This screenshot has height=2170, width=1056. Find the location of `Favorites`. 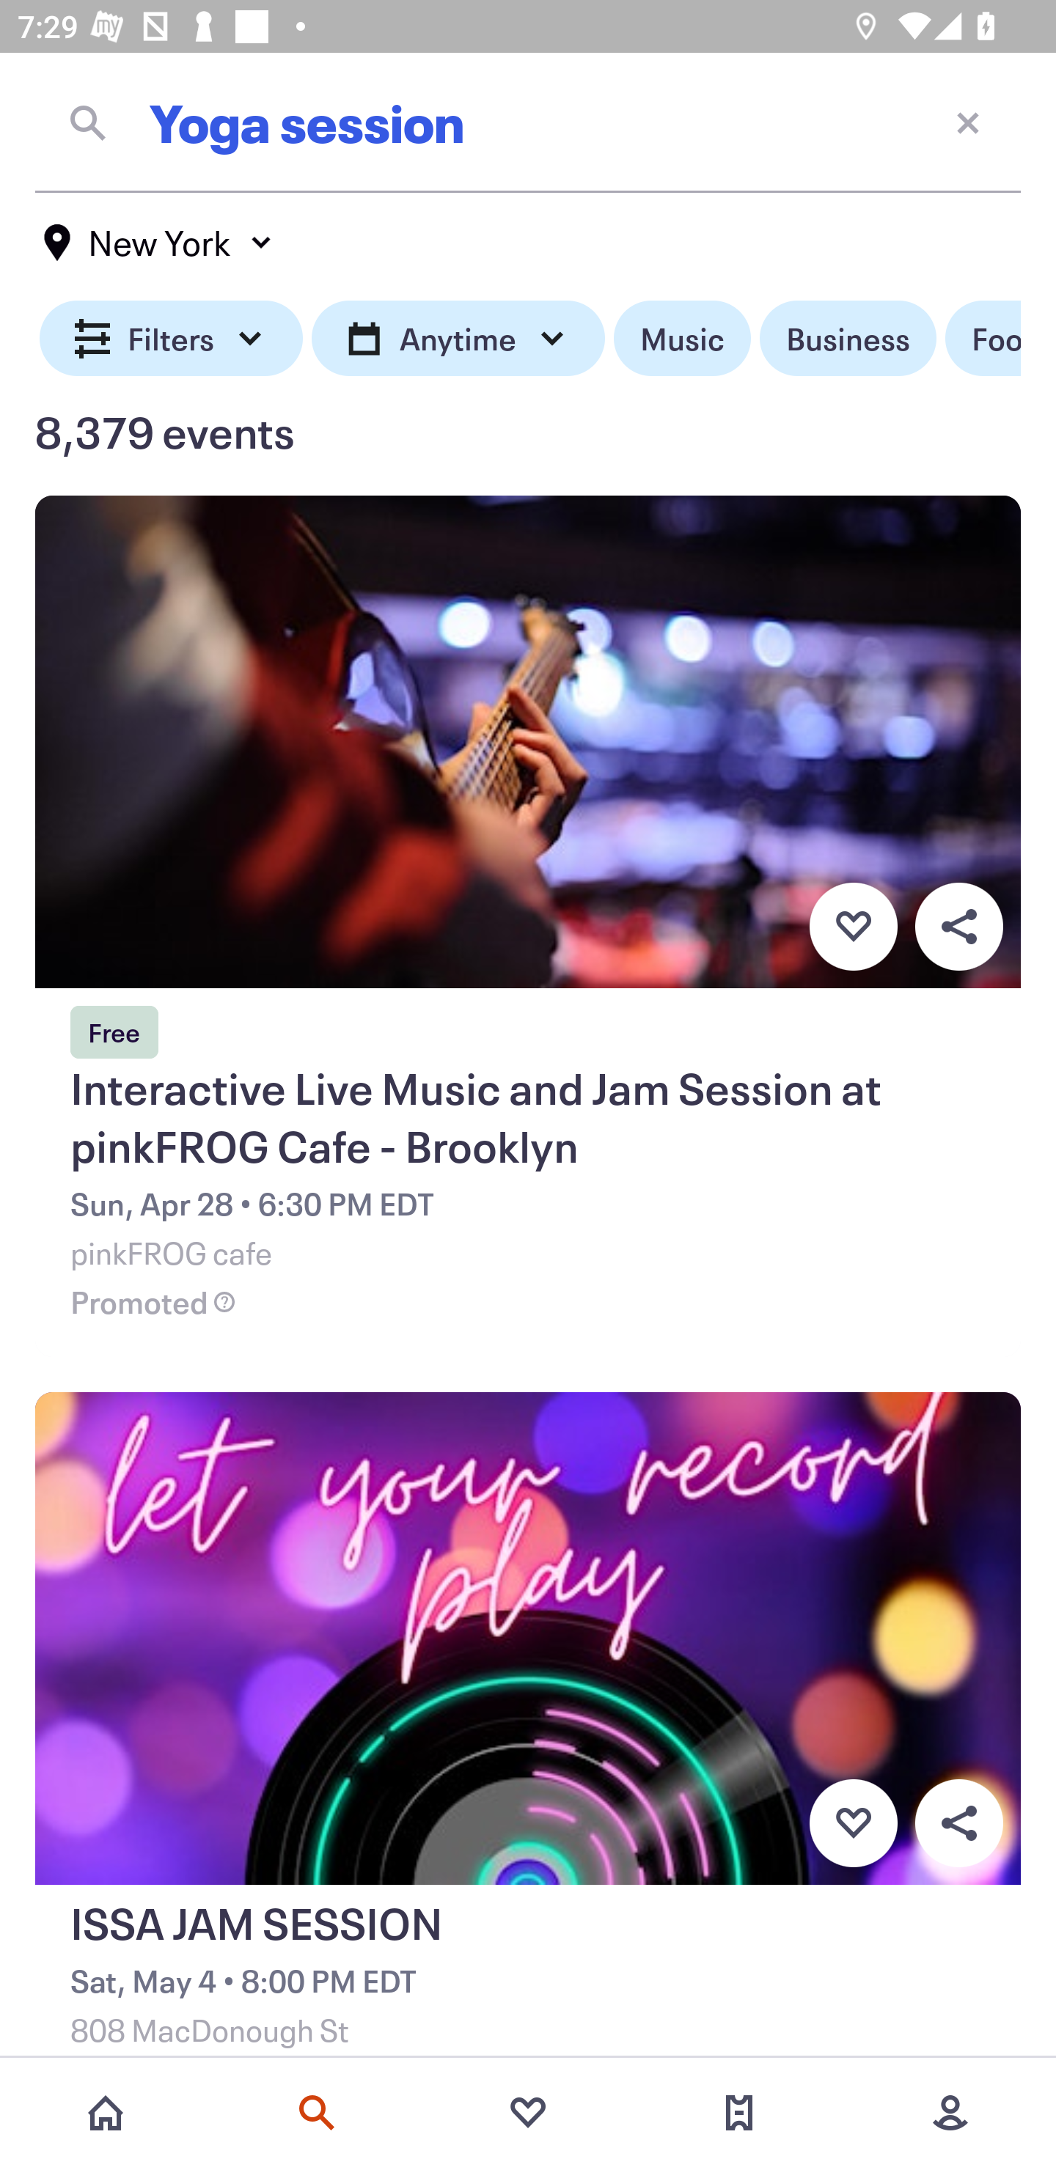

Favorites is located at coordinates (528, 2113).